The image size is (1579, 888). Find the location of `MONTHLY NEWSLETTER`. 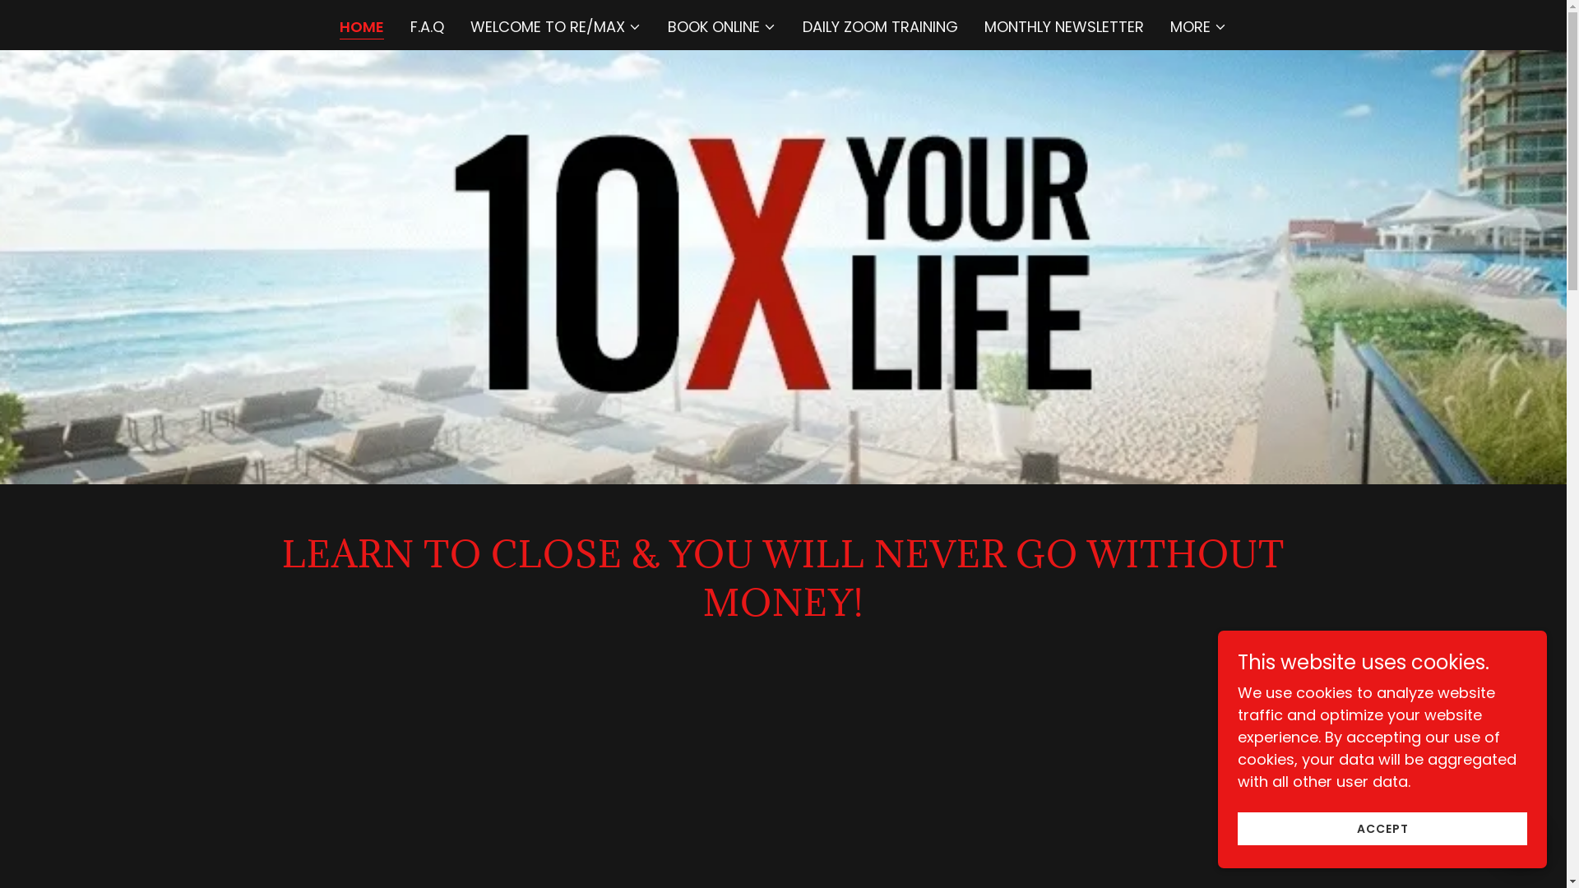

MONTHLY NEWSLETTER is located at coordinates (1064, 27).